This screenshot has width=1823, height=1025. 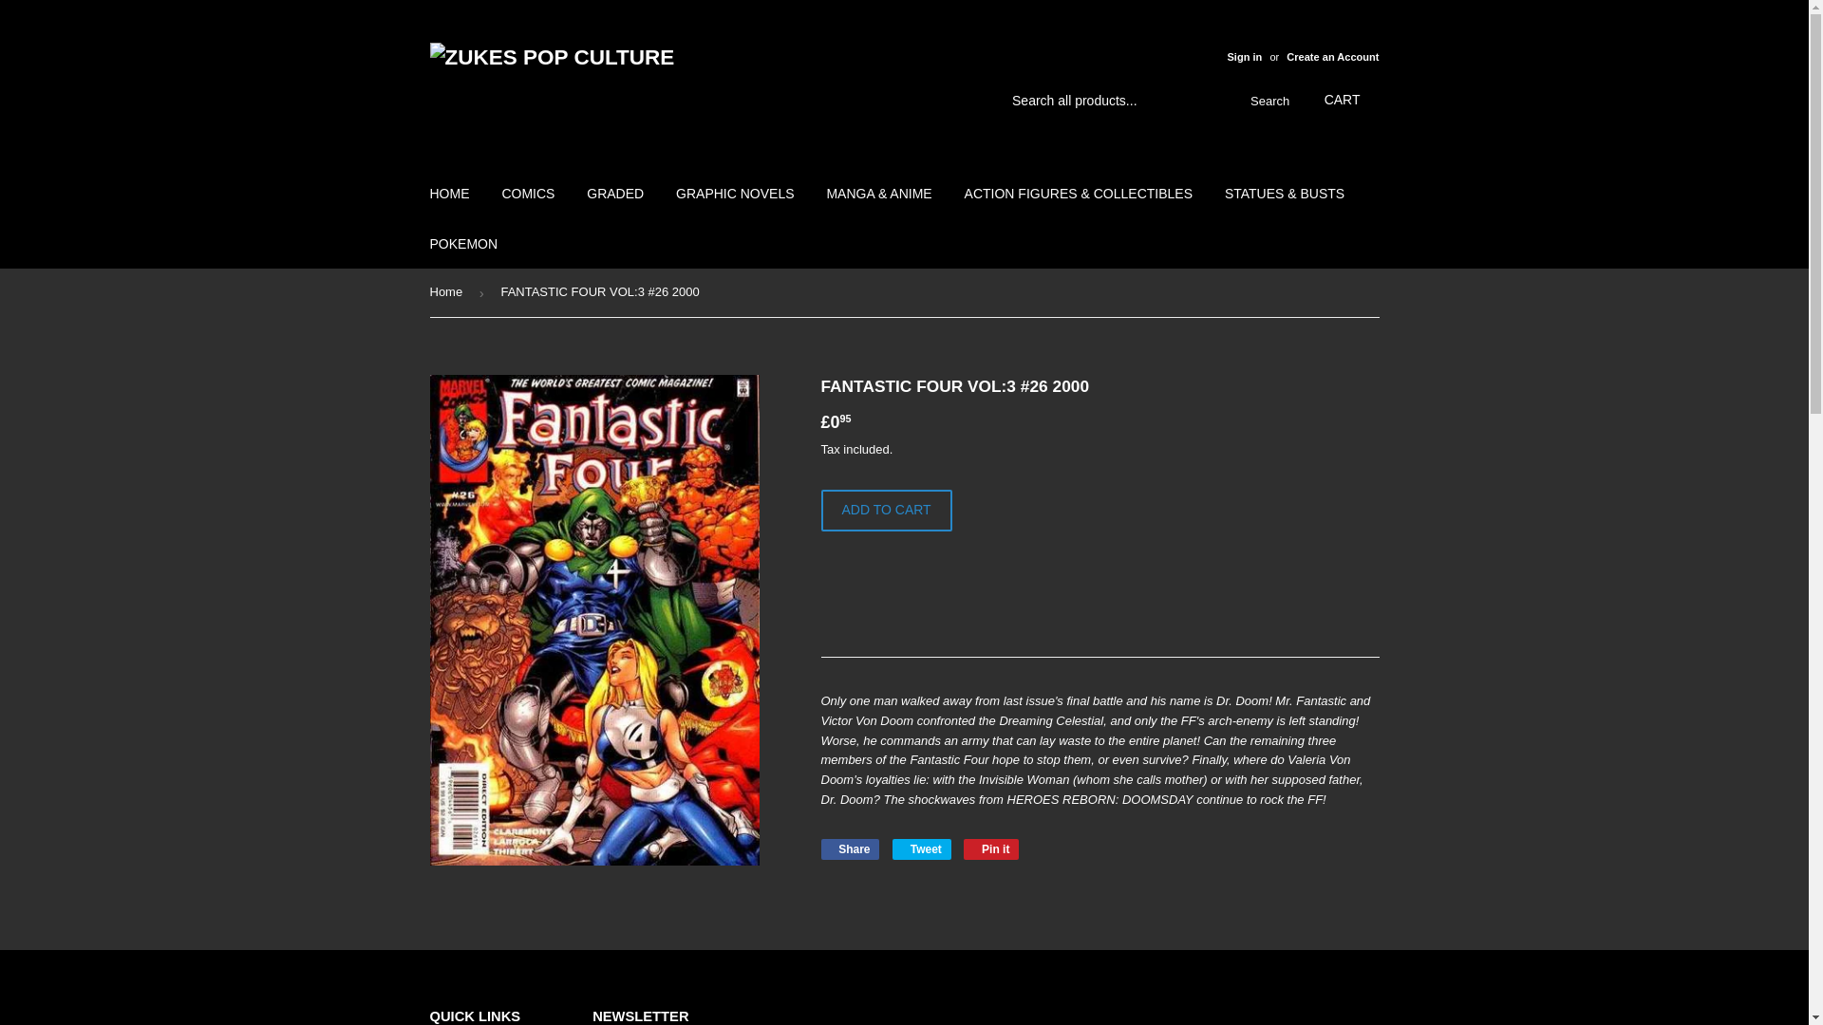 I want to click on Create an Account, so click(x=1332, y=57).